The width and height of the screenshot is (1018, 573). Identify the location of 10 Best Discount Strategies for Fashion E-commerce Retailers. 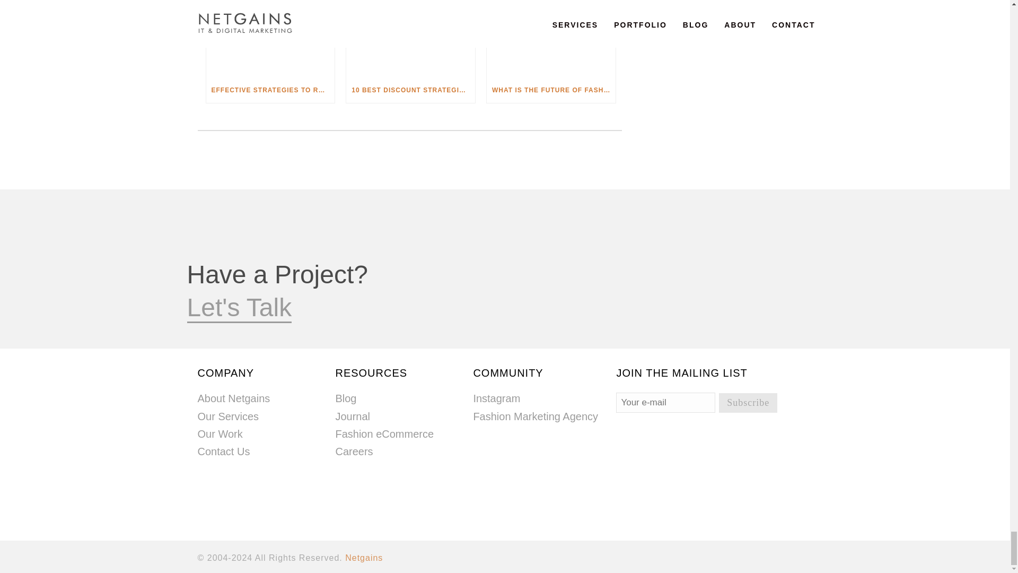
(410, 38).